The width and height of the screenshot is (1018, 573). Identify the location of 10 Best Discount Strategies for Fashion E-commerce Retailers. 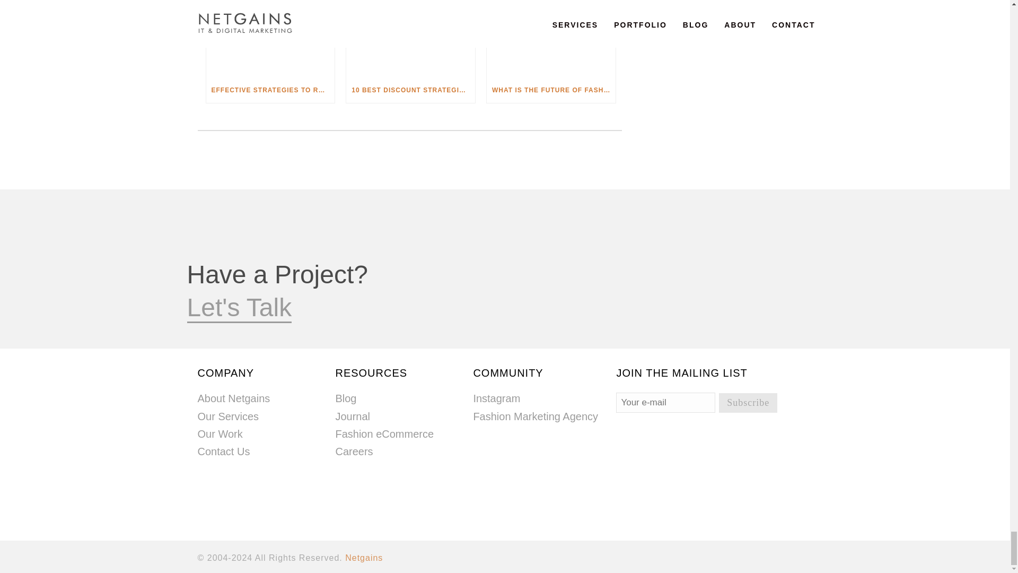
(410, 38).